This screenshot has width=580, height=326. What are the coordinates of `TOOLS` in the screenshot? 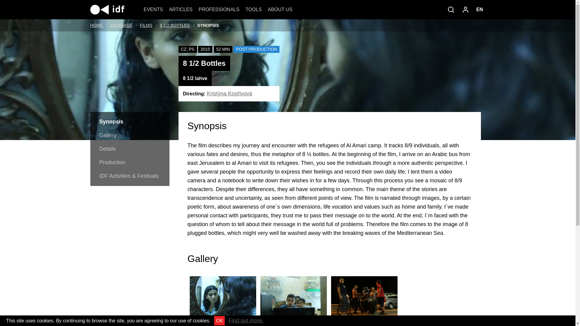 It's located at (254, 9).